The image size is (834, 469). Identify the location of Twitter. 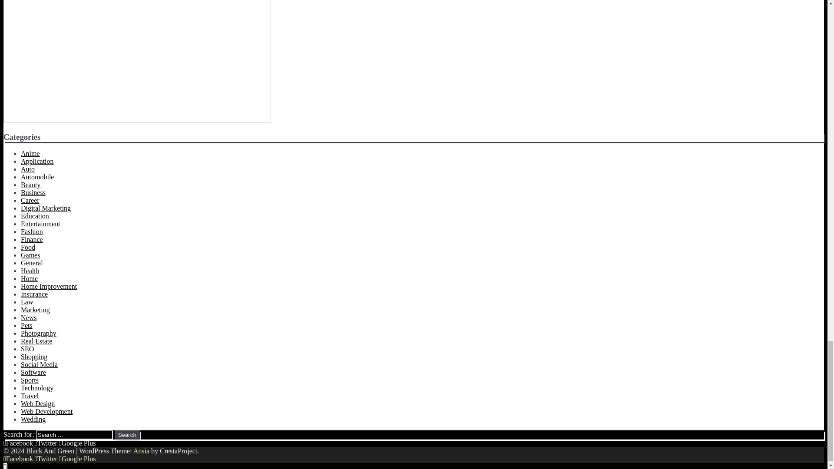
(46, 443).